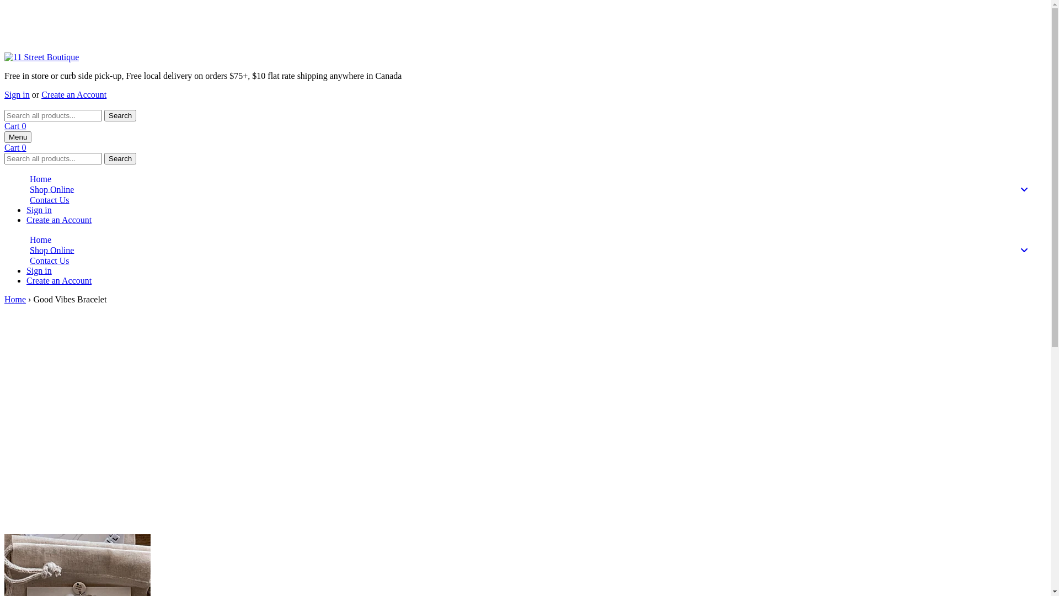  Describe the element at coordinates (120, 116) in the screenshot. I see `Search` at that location.